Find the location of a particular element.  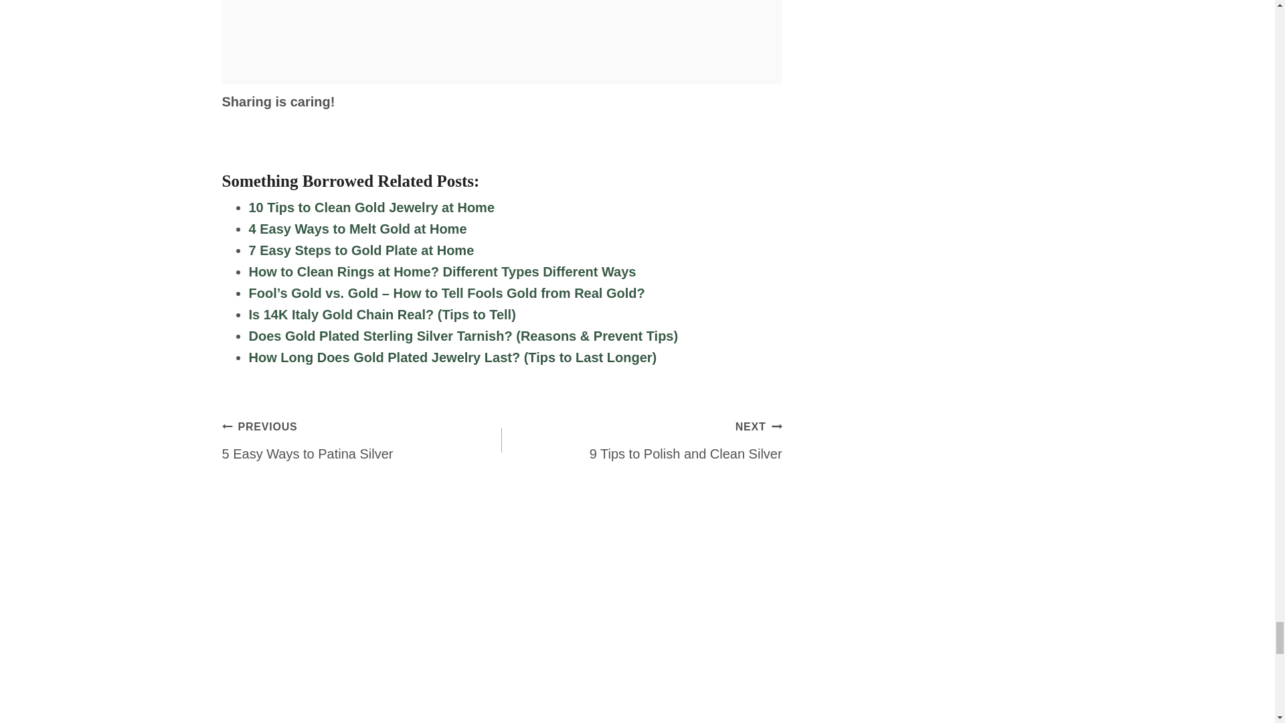

10 Tips to Clean Gold Jewelry at Home is located at coordinates (372, 208).